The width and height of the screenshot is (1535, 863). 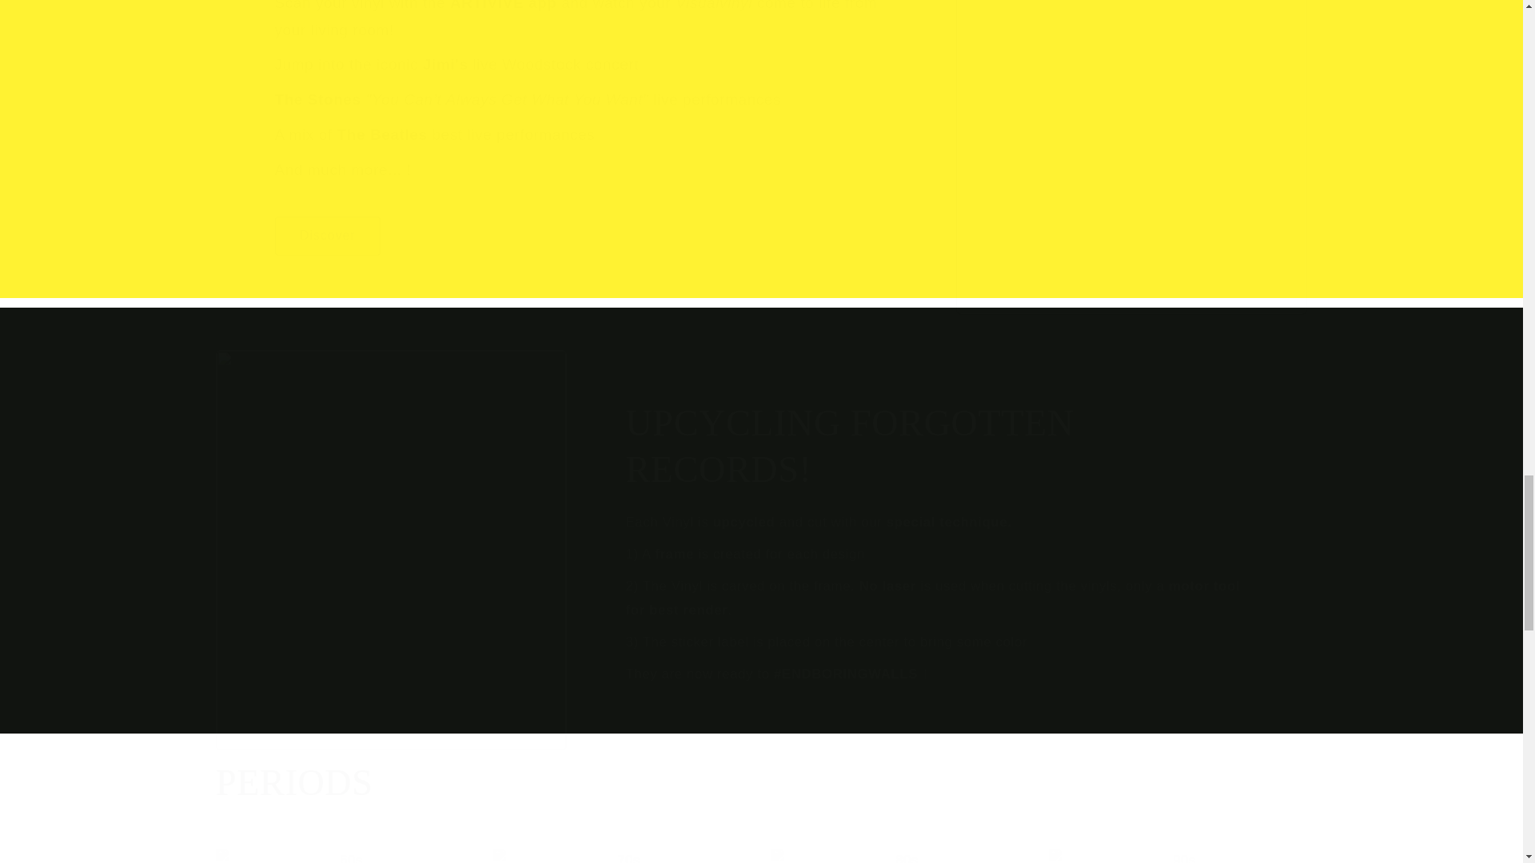 What do you see at coordinates (622, 855) in the screenshot?
I see `70s` at bounding box center [622, 855].